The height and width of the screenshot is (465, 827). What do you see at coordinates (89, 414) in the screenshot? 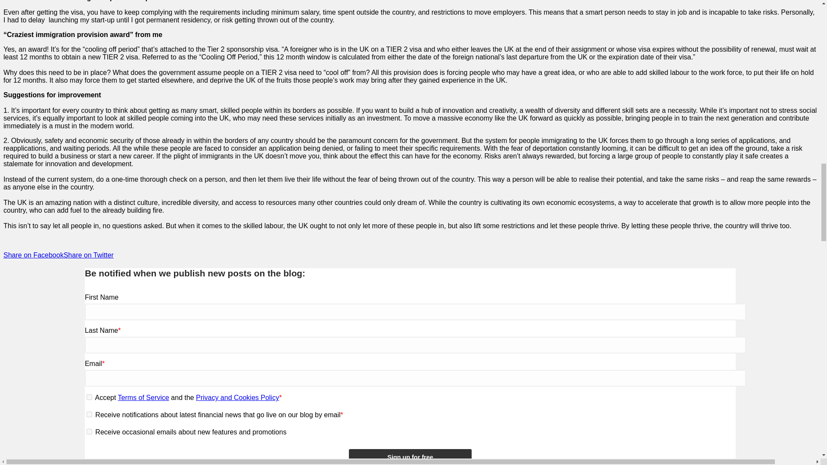
I see `on` at bounding box center [89, 414].